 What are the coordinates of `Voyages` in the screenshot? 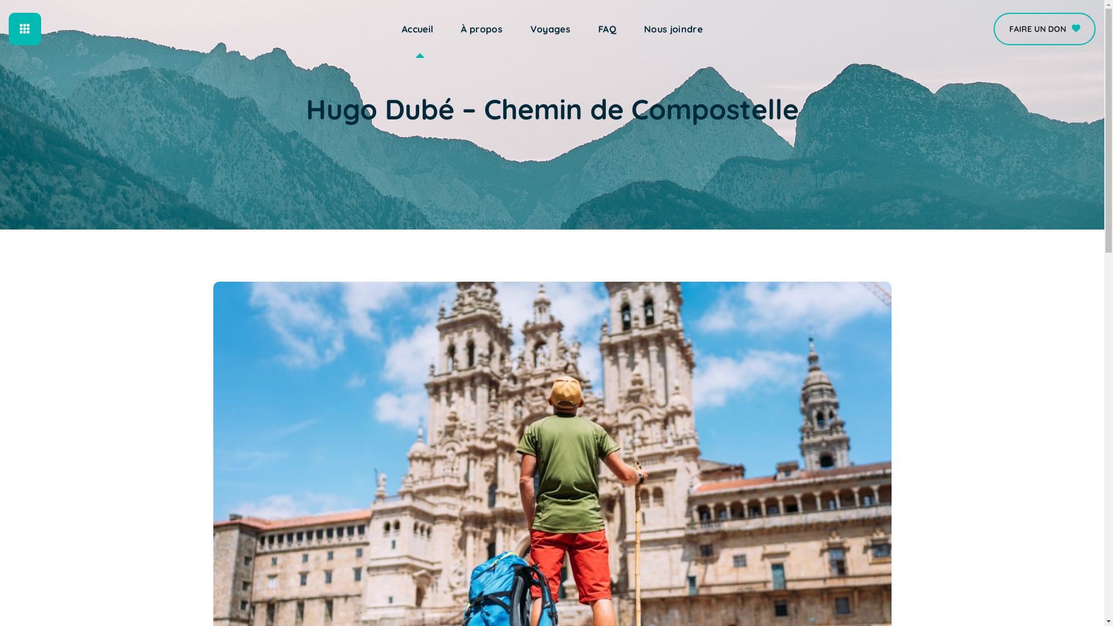 It's located at (551, 29).